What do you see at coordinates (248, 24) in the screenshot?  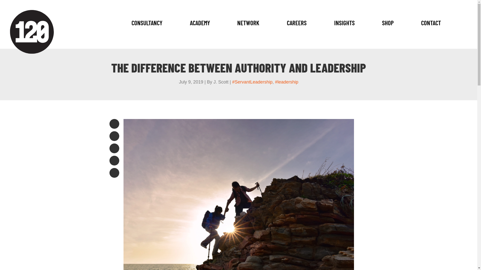 I see `NETWORK` at bounding box center [248, 24].